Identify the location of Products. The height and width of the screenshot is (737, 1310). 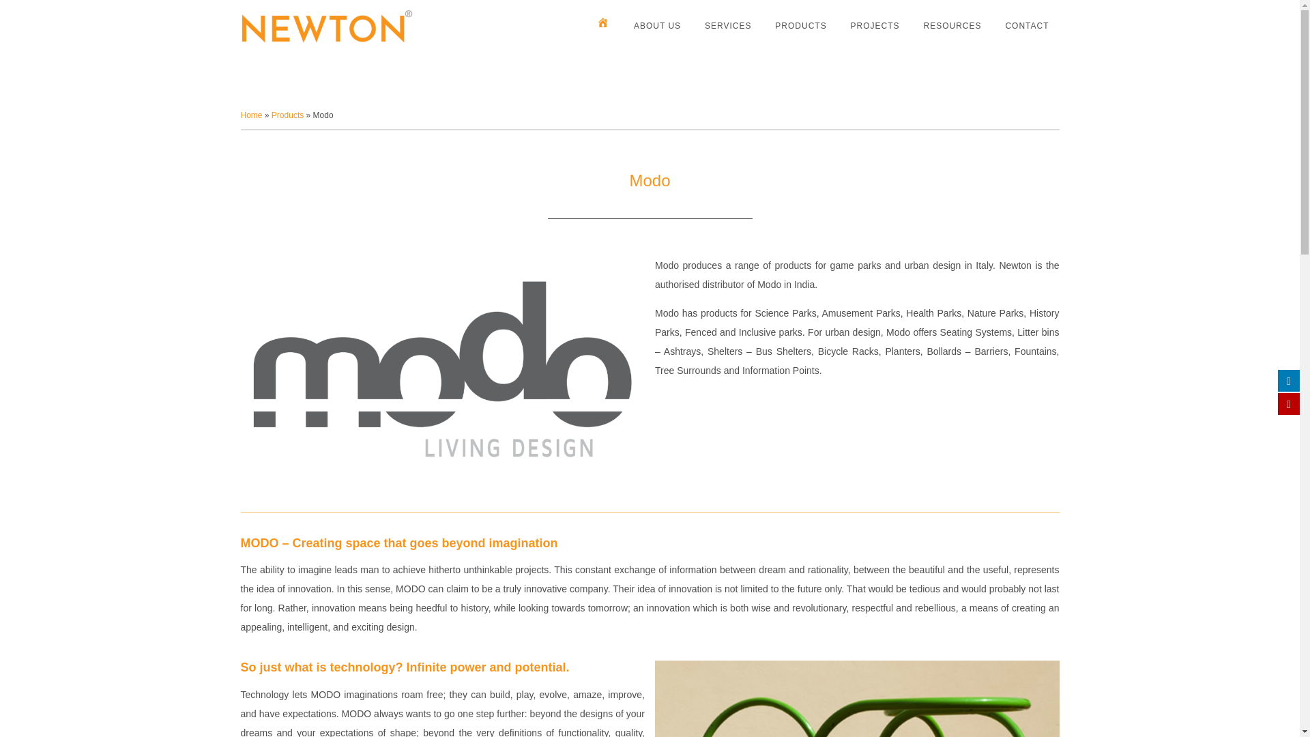
(287, 115).